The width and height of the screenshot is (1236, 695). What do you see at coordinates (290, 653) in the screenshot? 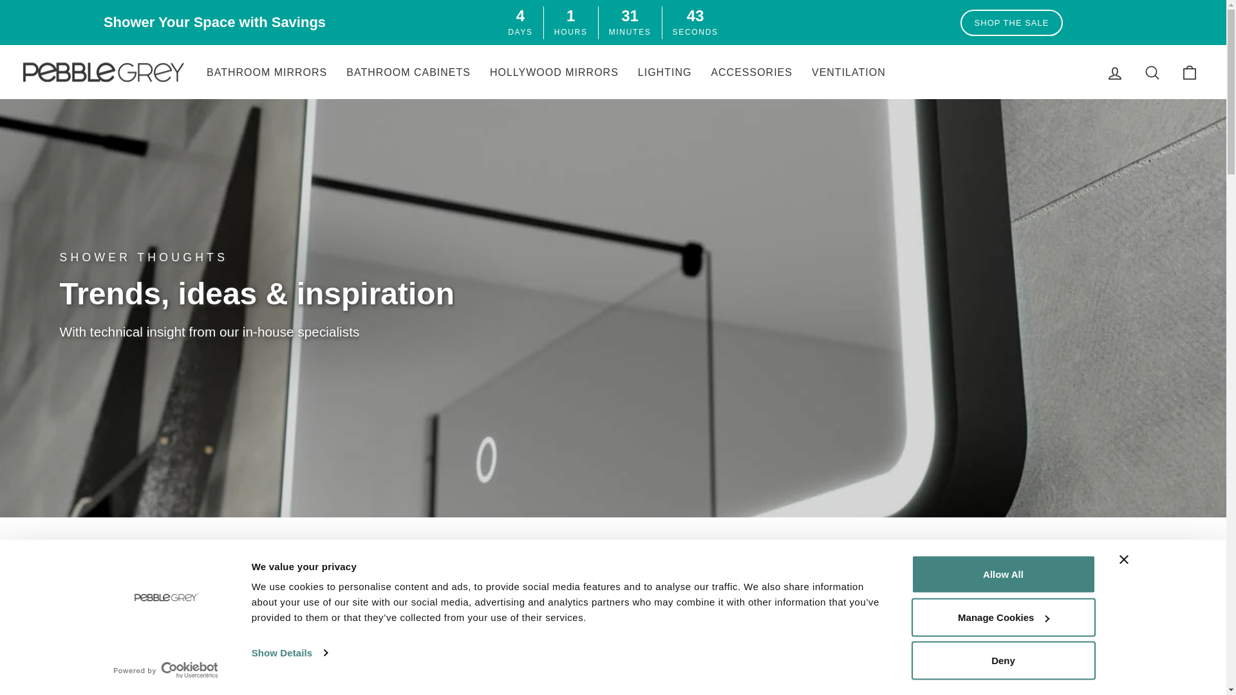
I see `Show Details` at bounding box center [290, 653].